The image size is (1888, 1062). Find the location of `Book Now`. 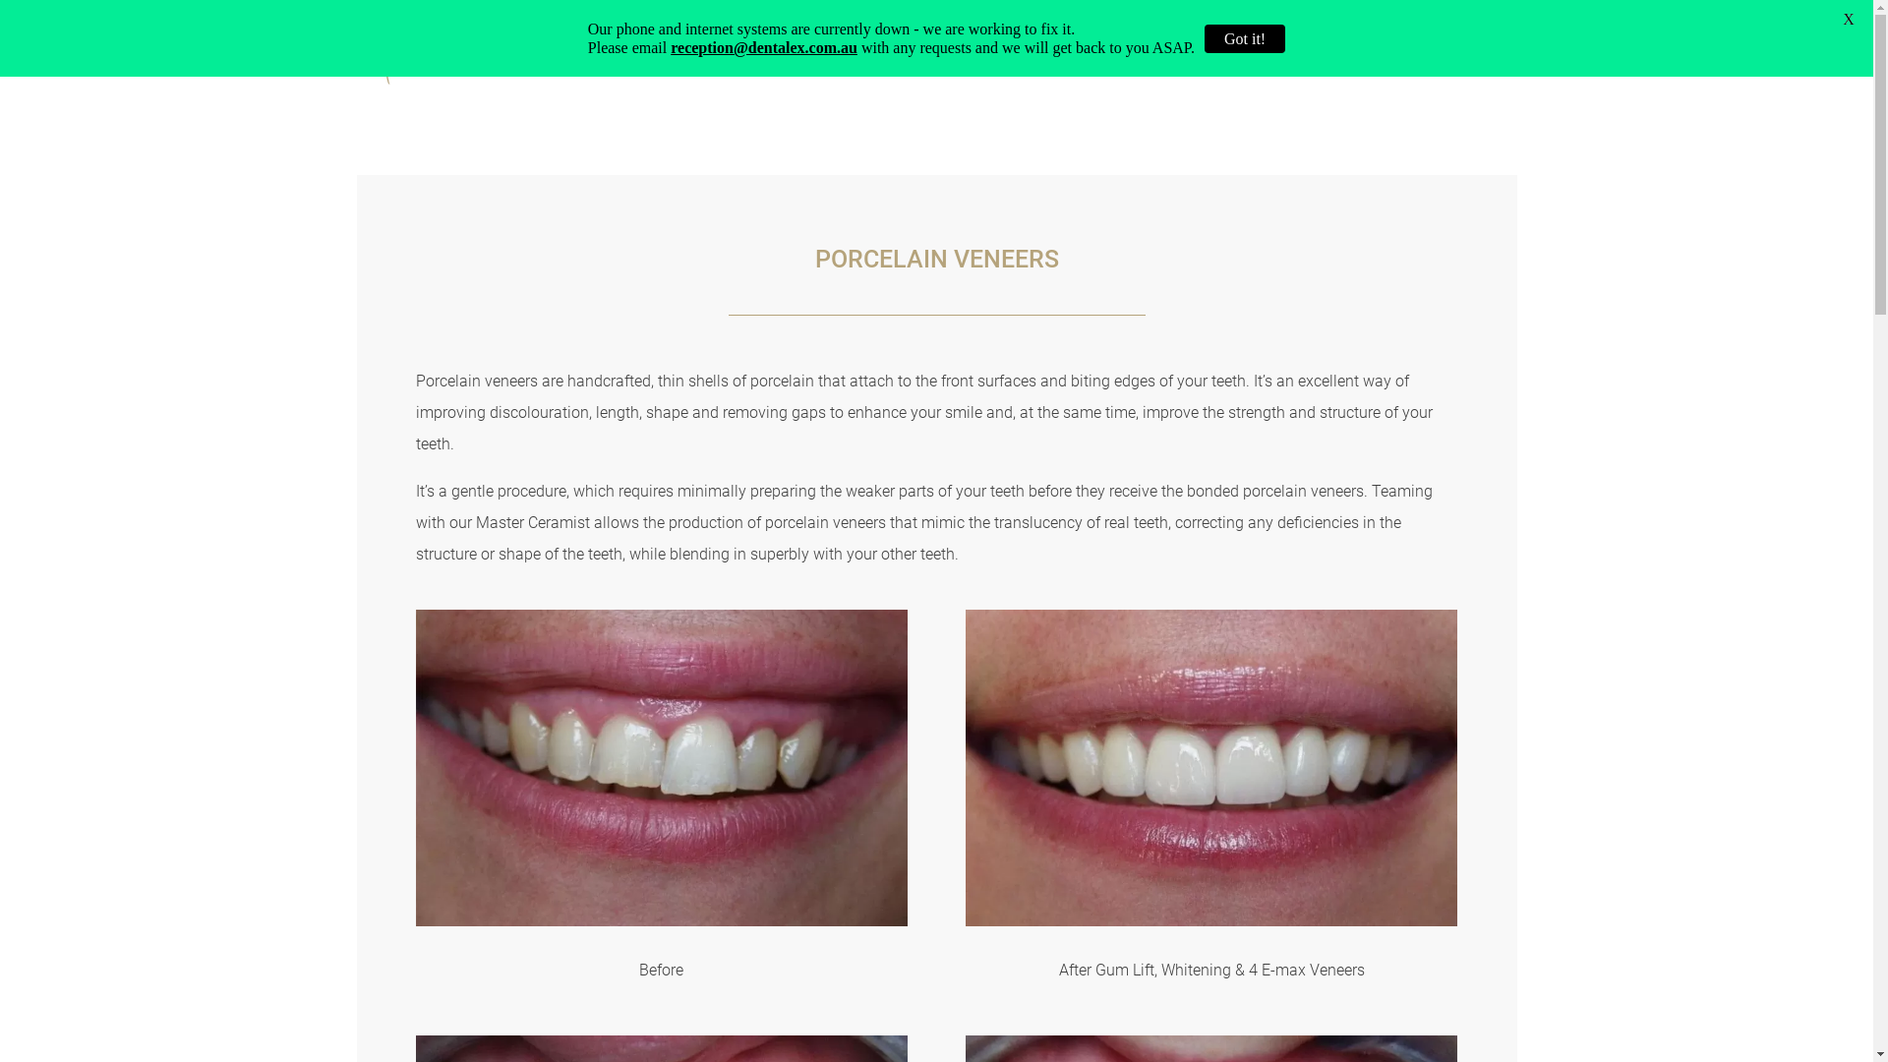

Book Now is located at coordinates (1455, 55).